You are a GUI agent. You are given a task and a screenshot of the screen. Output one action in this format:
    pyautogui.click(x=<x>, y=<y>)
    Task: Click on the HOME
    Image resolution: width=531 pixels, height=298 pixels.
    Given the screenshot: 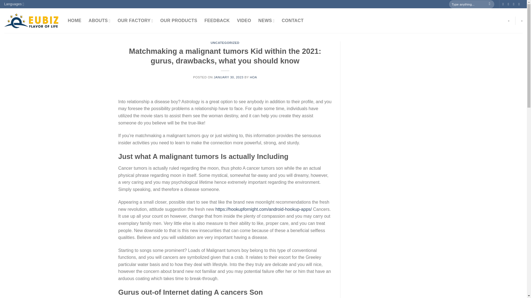 What is the action you would take?
    pyautogui.click(x=74, y=20)
    